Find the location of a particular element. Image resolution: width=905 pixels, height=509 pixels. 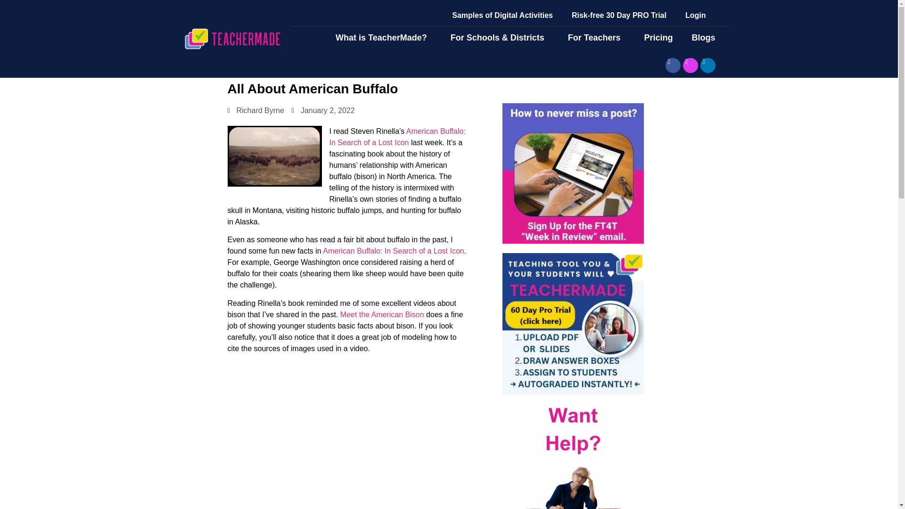

Risk-free 30 Day PRO Trial is located at coordinates (619, 15).